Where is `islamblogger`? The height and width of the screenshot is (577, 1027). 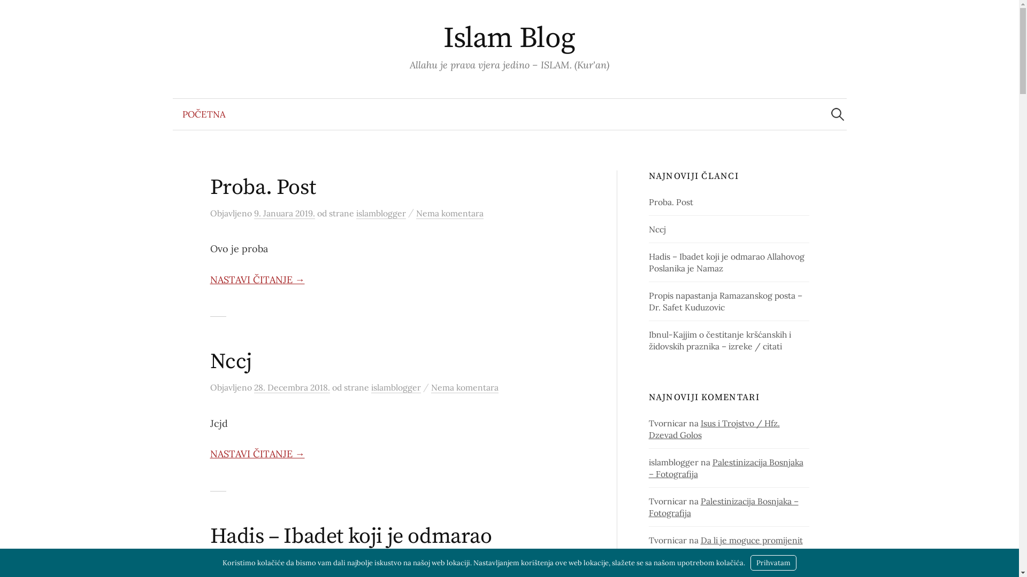
islamblogger is located at coordinates (396, 388).